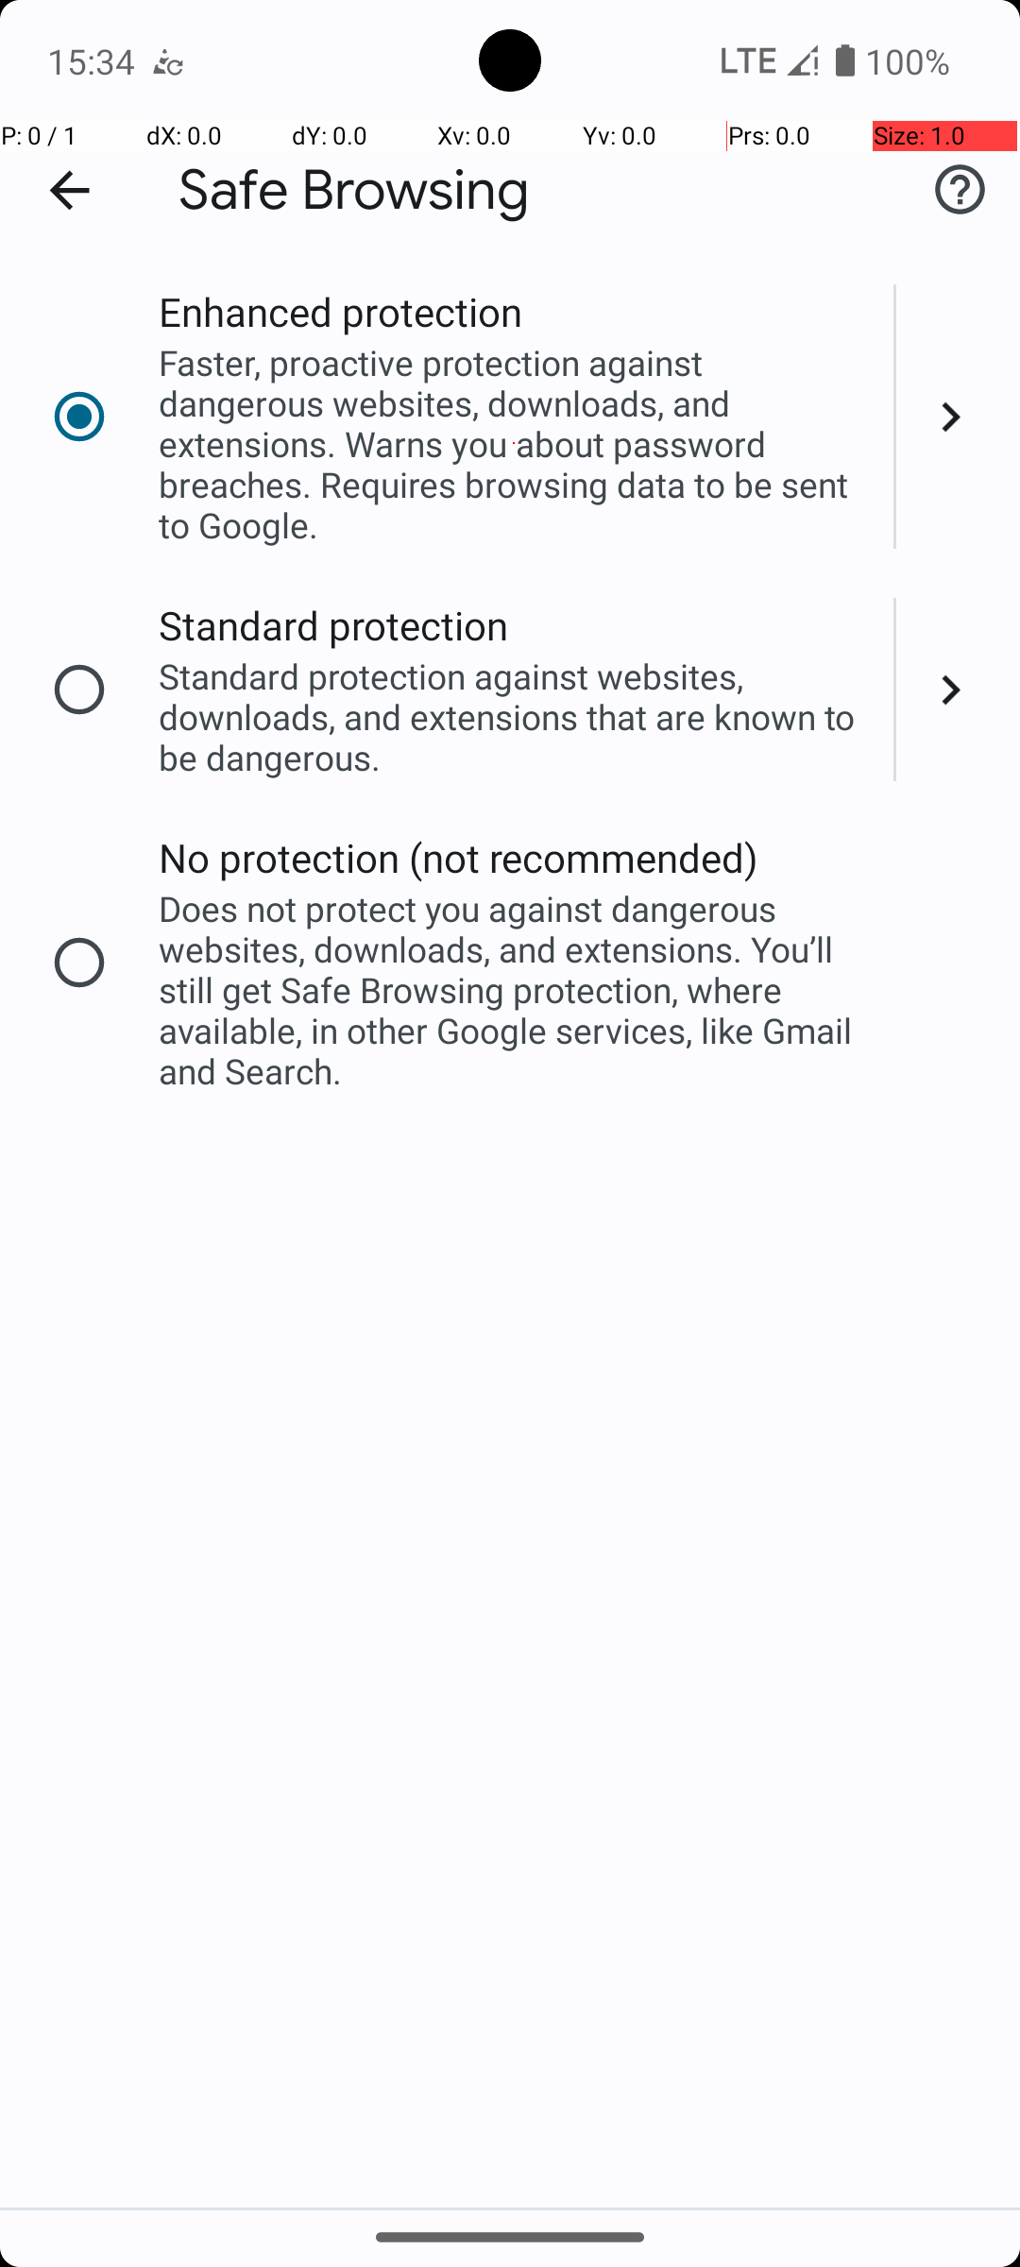  I want to click on Does not protect you against dangerous websites, downloads, and extensions. You’ll still get Safe Browsing protection, where available, in other Google services, like Gmail and Search., so click(514, 990).